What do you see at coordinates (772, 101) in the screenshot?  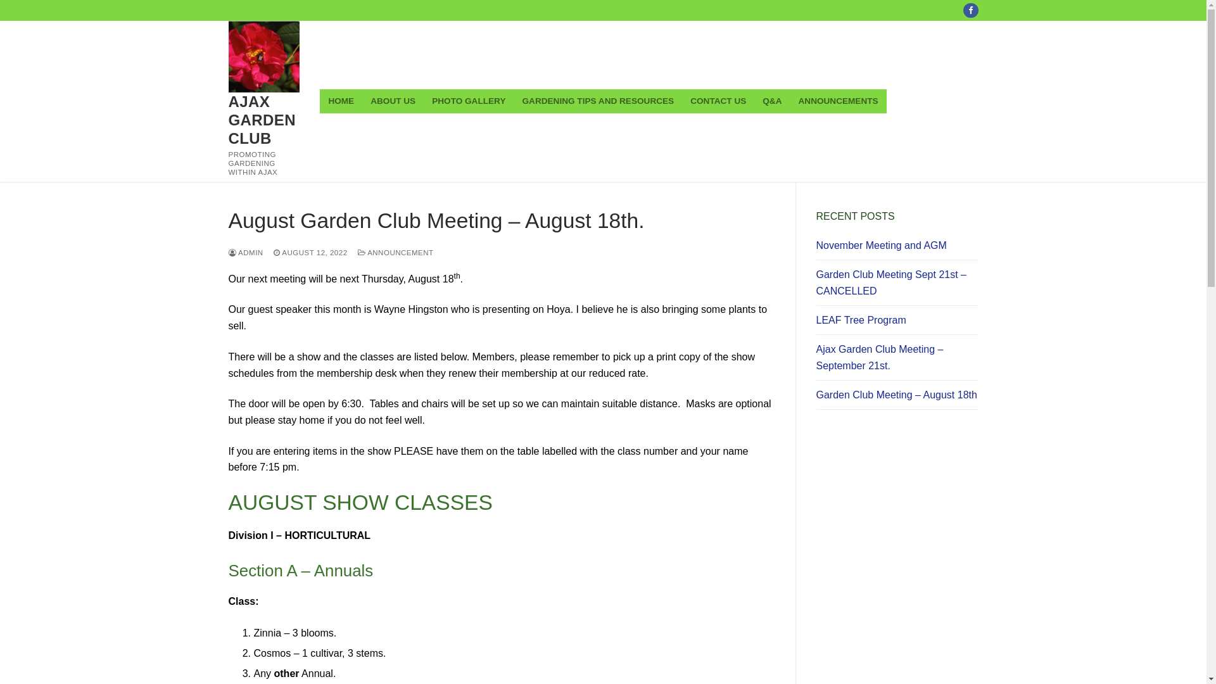 I see `Q&A` at bounding box center [772, 101].